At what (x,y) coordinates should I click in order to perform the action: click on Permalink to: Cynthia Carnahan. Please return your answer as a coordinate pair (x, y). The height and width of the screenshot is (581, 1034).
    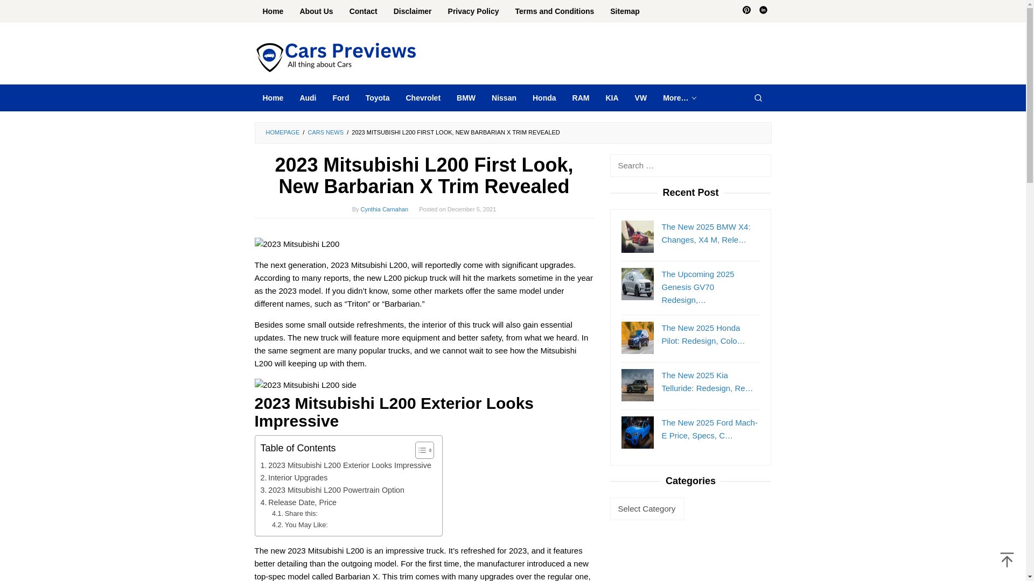
    Looking at the image, I should click on (385, 209).